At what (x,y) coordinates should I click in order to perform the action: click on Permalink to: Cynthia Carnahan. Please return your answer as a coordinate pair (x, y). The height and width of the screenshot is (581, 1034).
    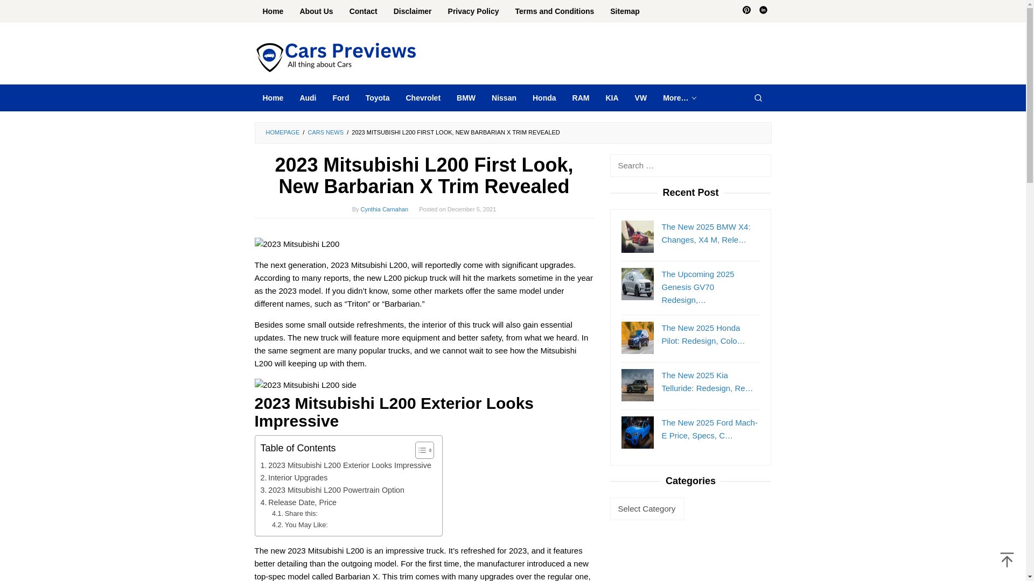
    Looking at the image, I should click on (385, 209).